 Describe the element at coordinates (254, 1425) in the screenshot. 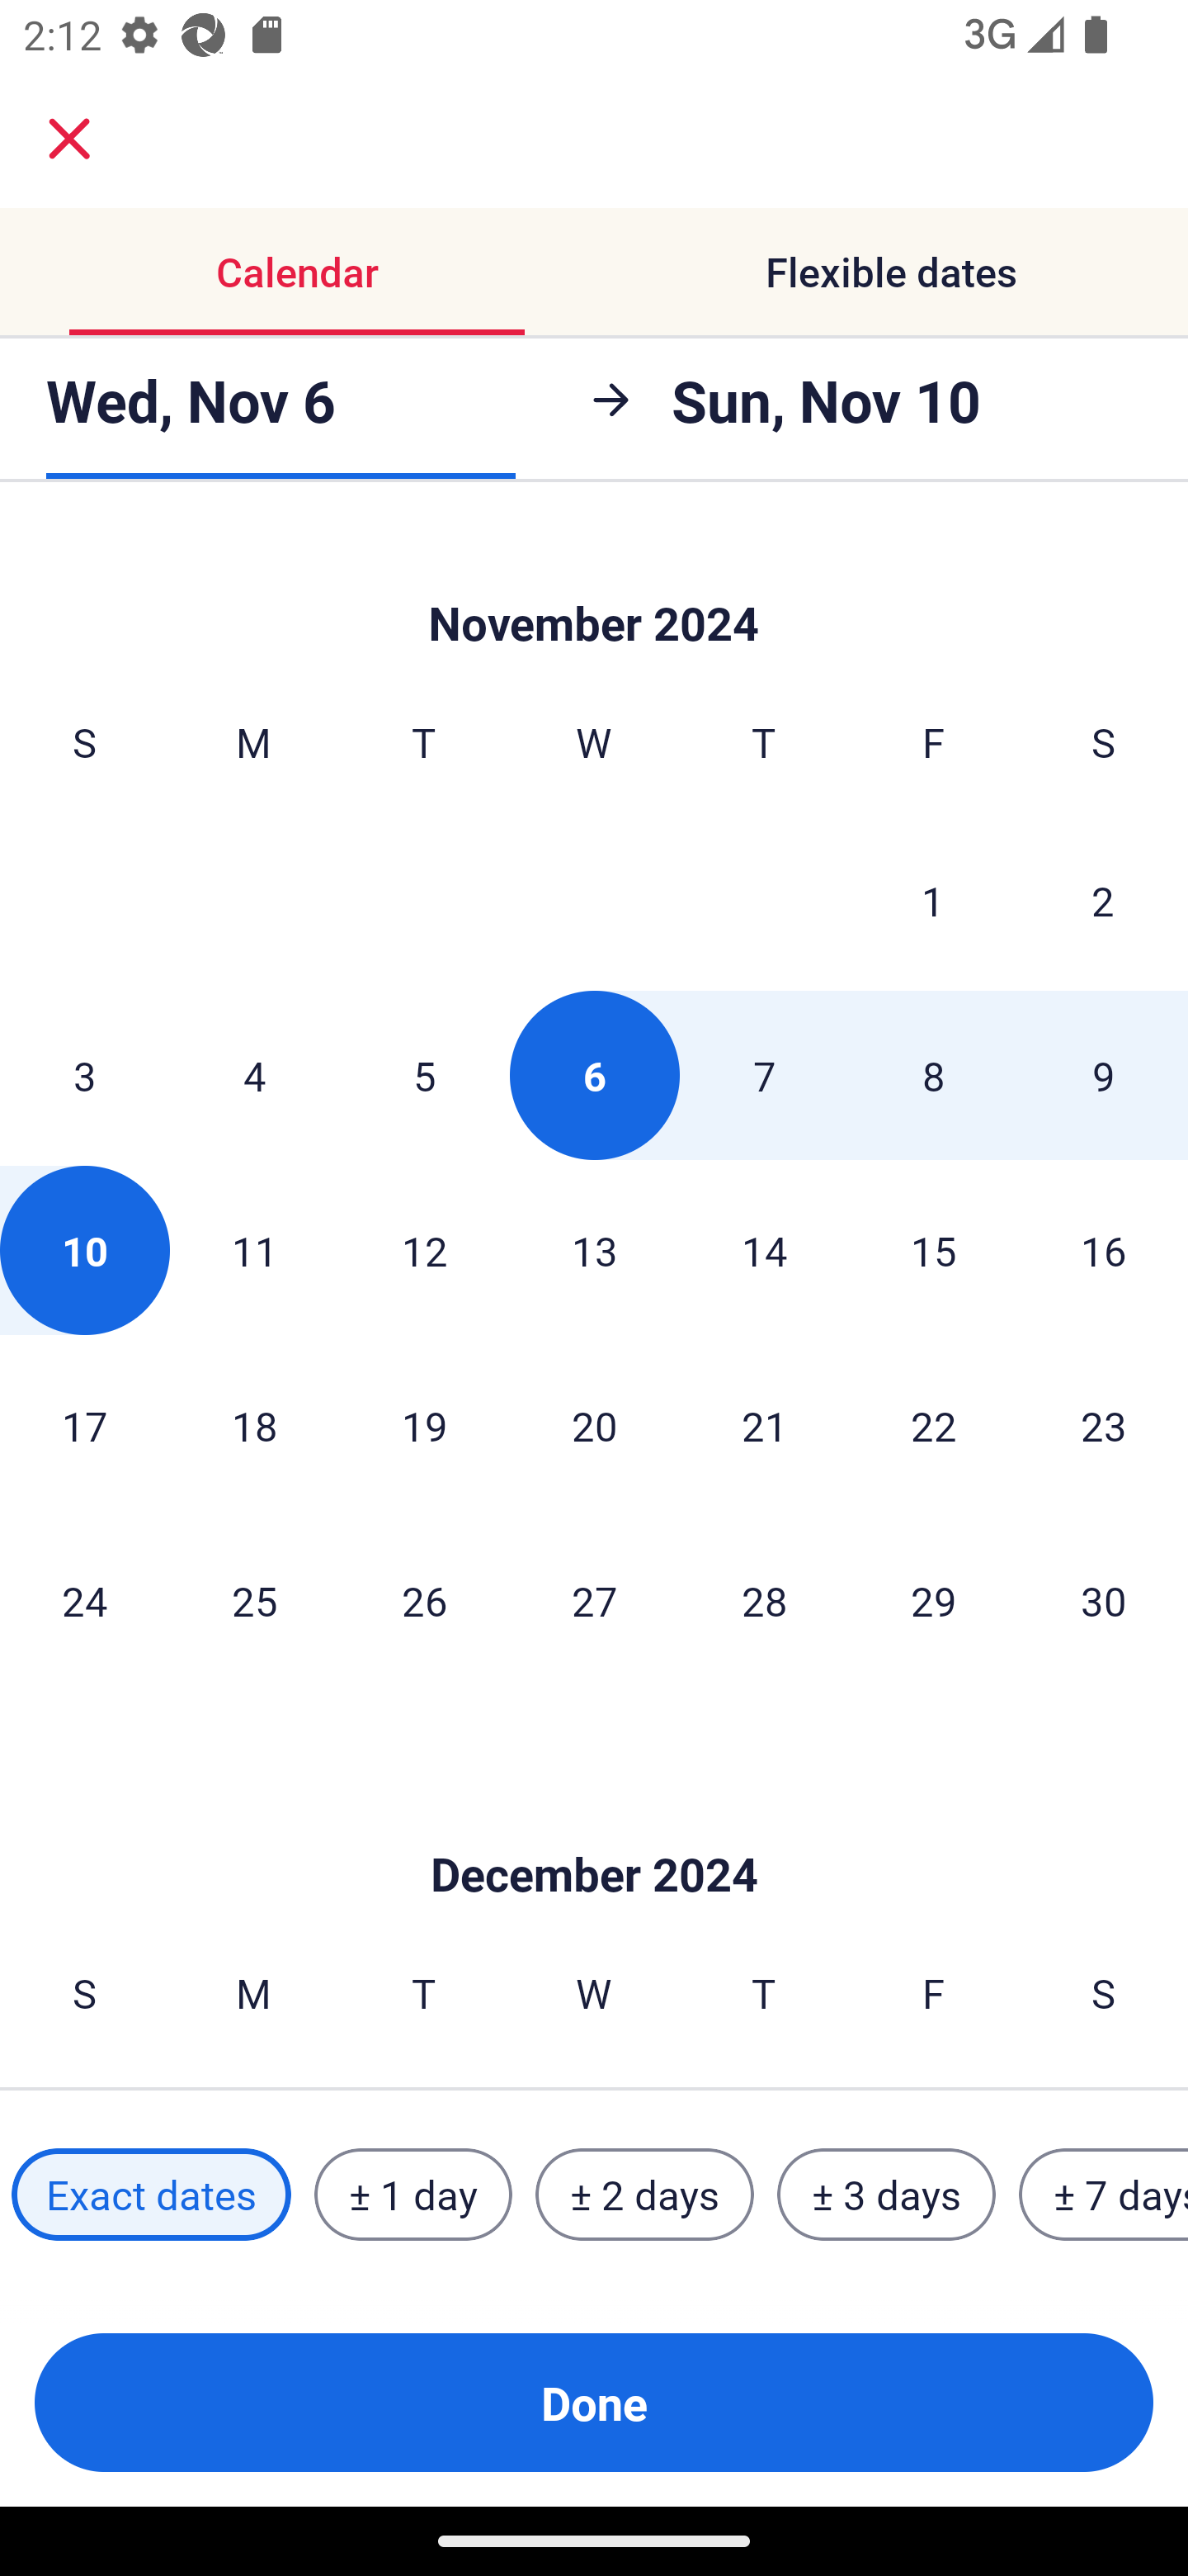

I see `18 Monday, November 18, 2024` at that location.